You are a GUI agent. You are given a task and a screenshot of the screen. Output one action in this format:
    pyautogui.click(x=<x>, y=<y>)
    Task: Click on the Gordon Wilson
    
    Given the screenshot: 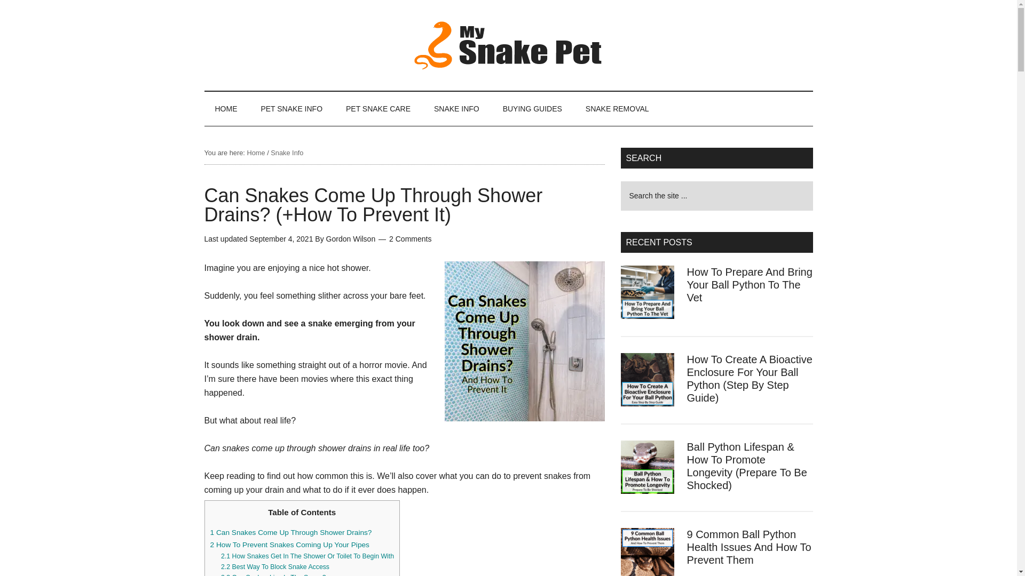 What is the action you would take?
    pyautogui.click(x=351, y=238)
    